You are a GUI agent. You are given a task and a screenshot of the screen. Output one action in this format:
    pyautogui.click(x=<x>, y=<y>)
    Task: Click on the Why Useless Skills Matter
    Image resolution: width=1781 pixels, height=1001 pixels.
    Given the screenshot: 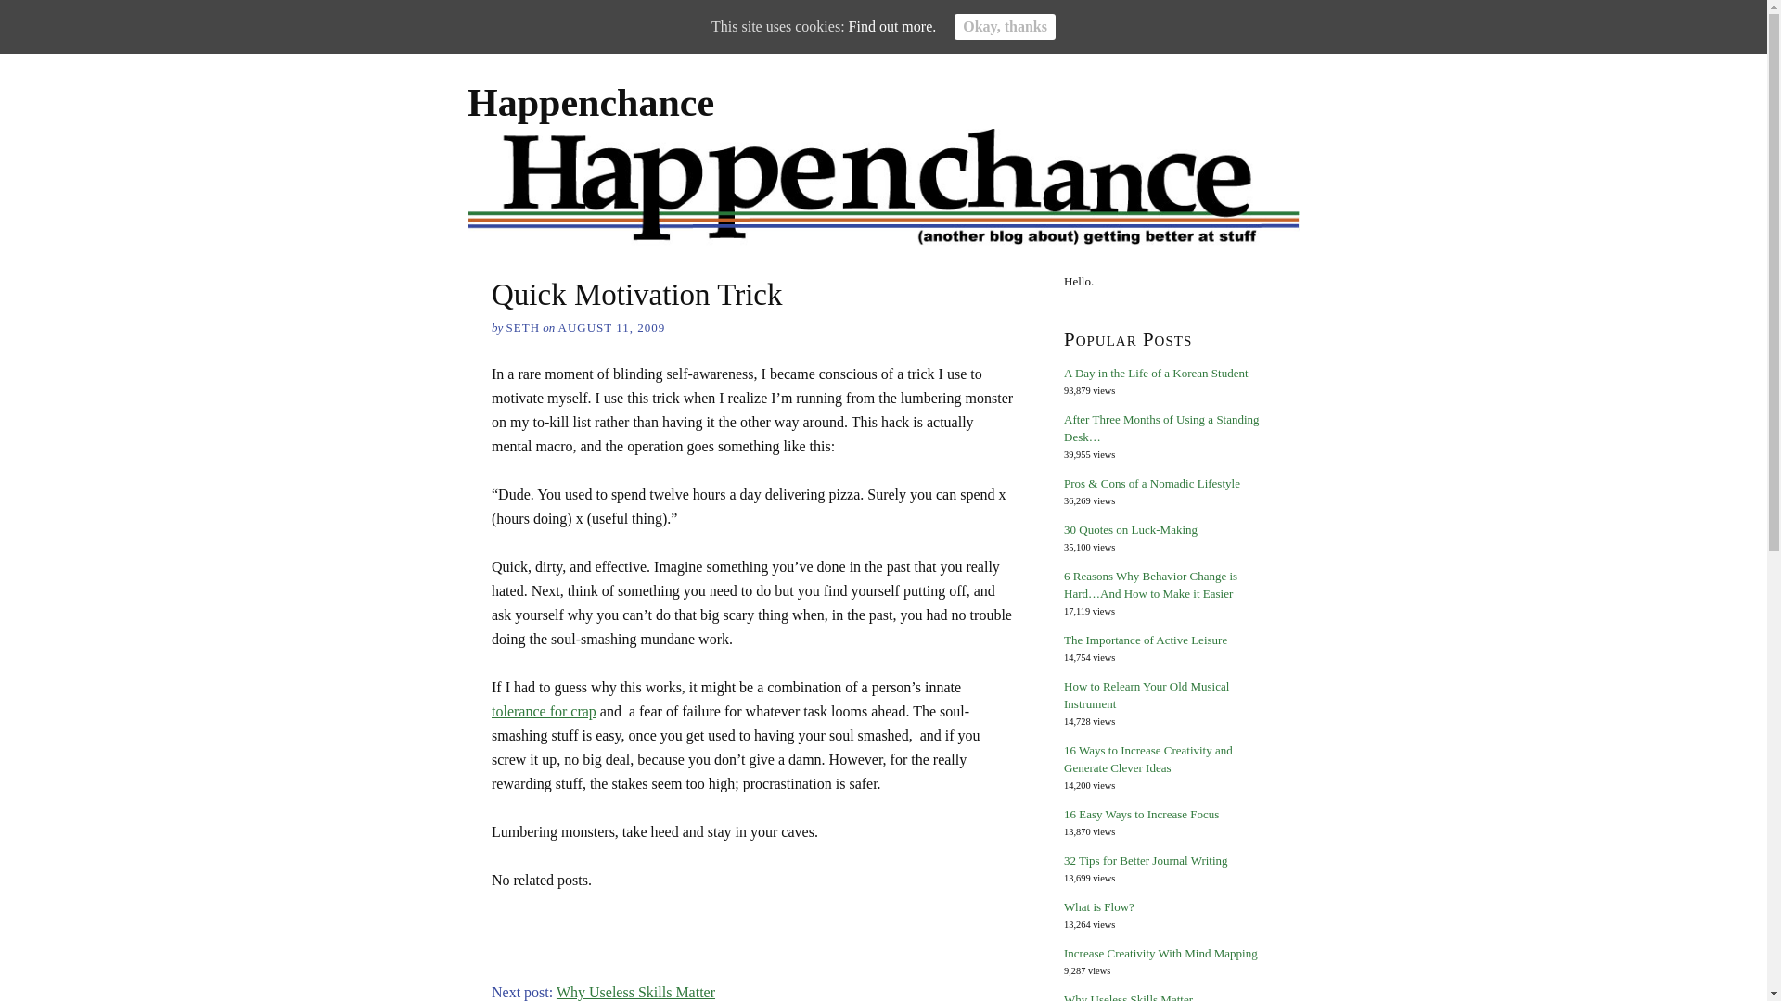 What is the action you would take?
    pyautogui.click(x=1128, y=997)
    